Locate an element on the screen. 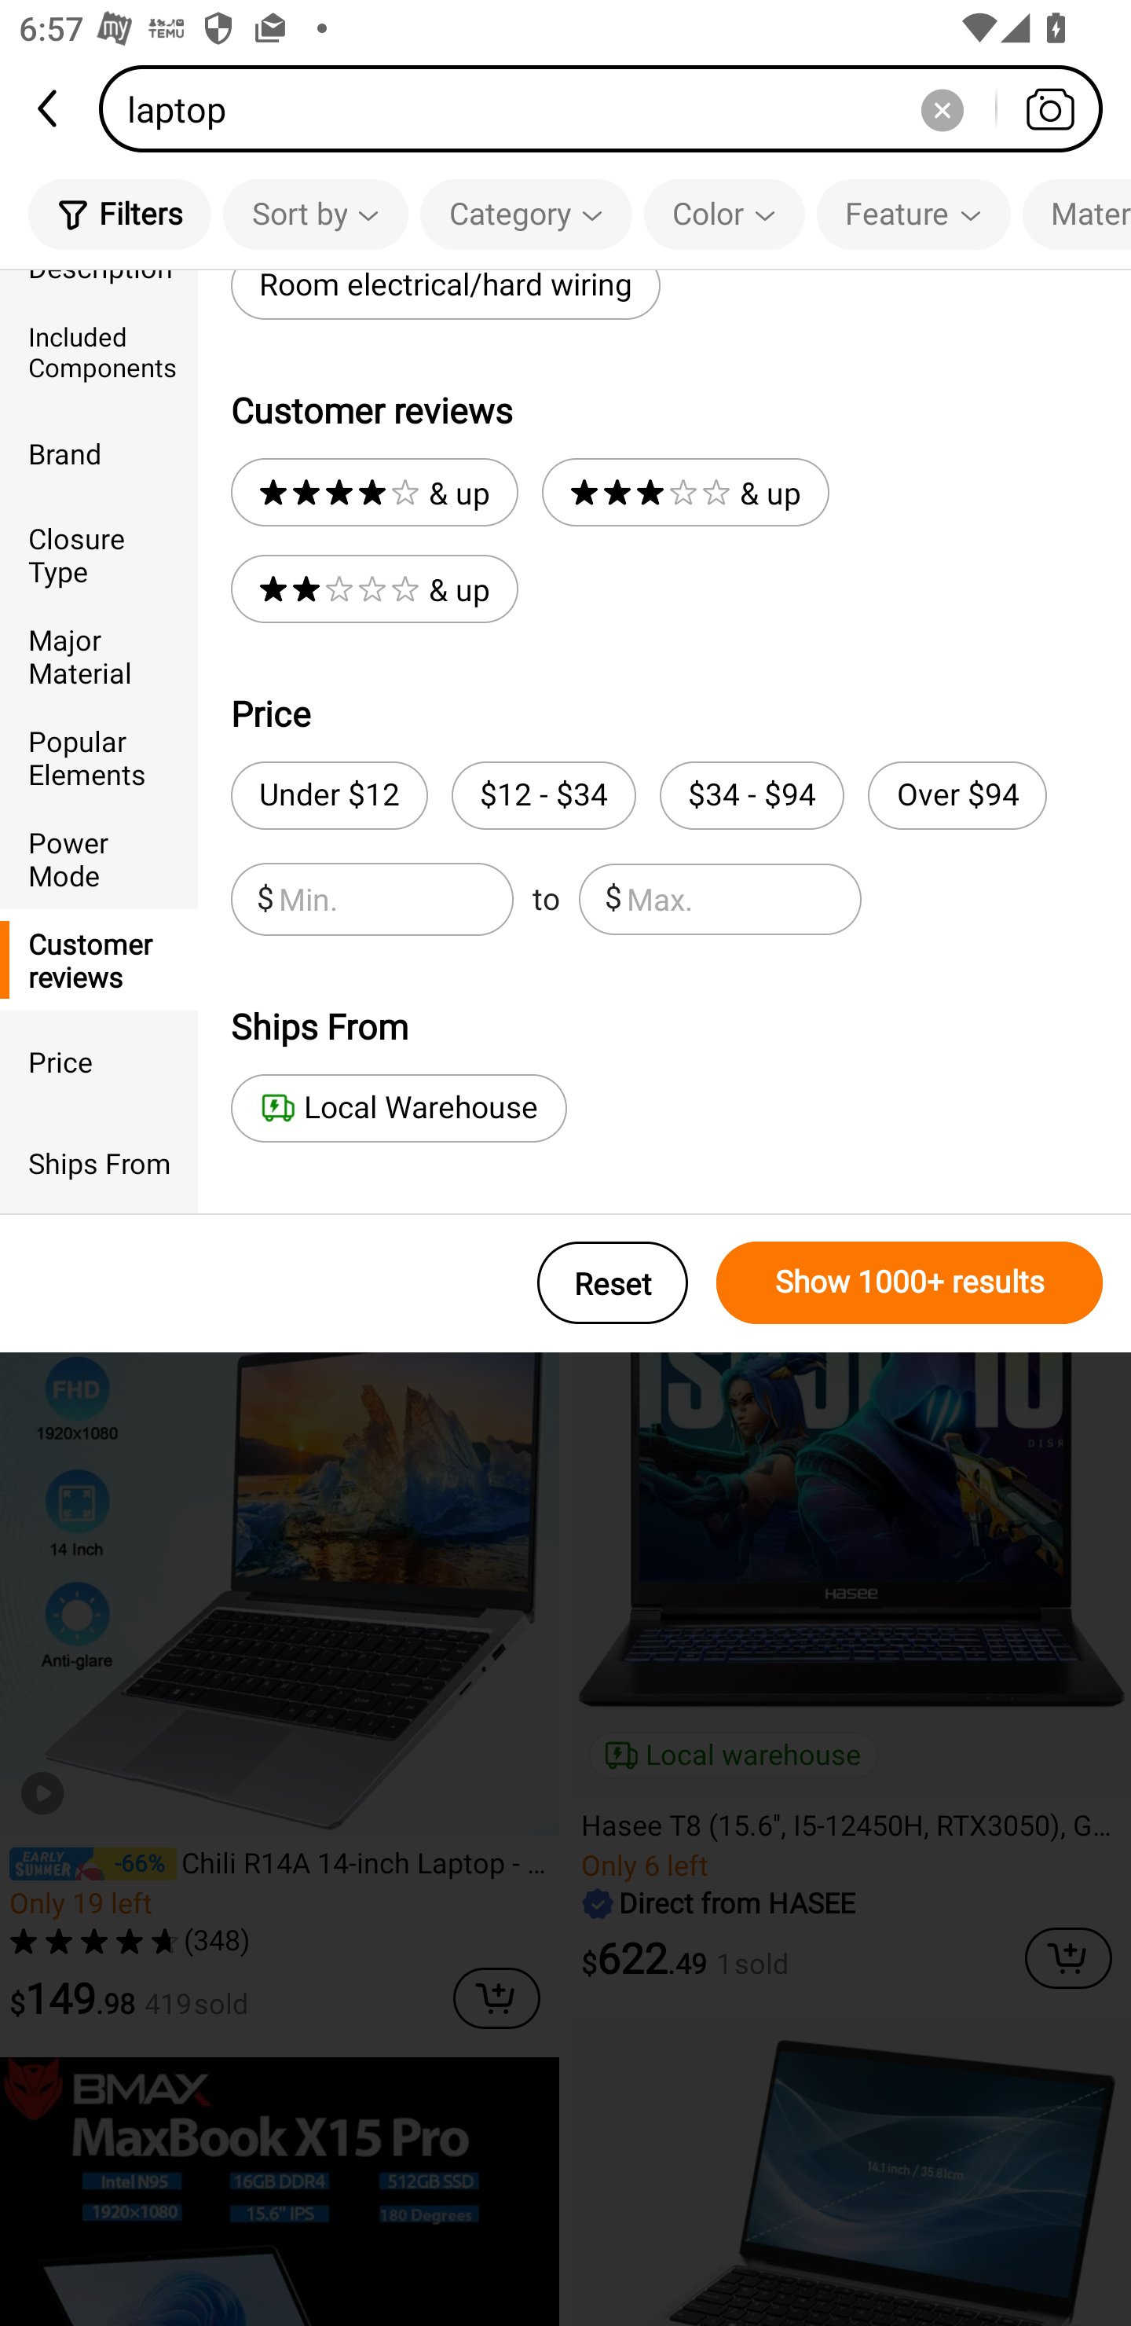  Under $12 is located at coordinates (328, 795).